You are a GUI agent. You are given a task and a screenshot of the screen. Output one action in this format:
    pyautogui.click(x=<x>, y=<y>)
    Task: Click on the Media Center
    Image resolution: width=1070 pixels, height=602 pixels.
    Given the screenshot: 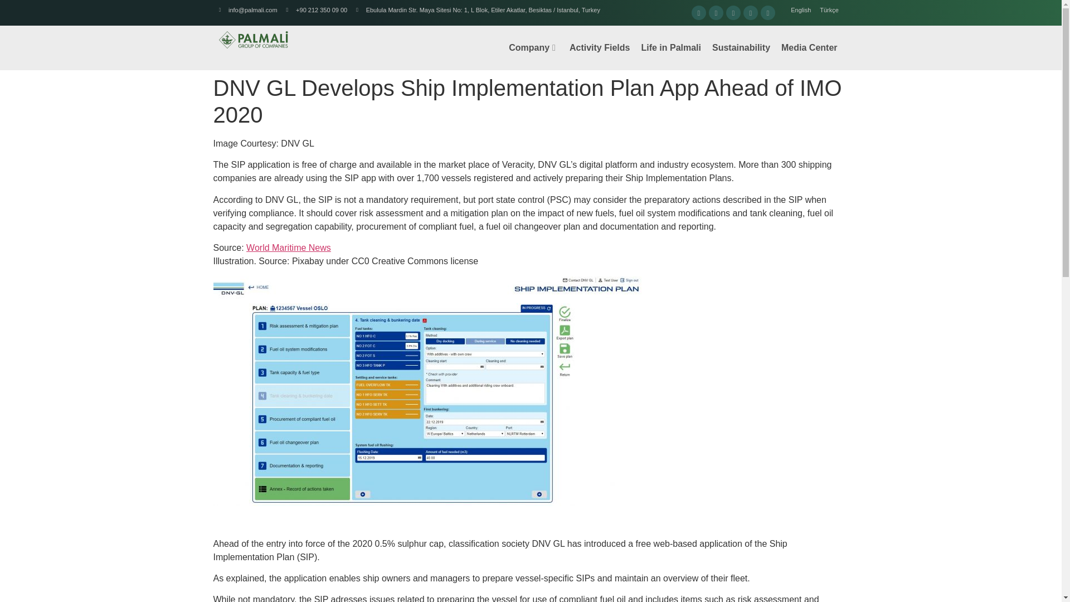 What is the action you would take?
    pyautogui.click(x=809, y=48)
    